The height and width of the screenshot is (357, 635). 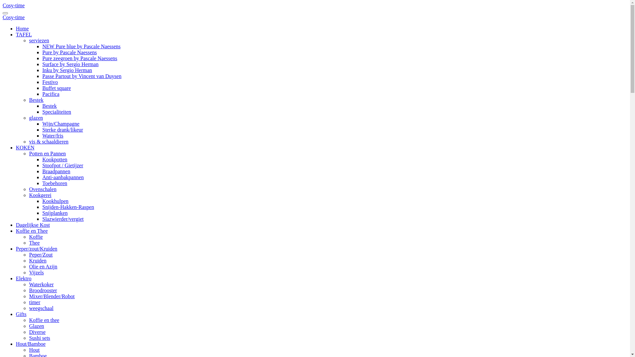 What do you see at coordinates (44, 320) in the screenshot?
I see `Koffie en thee` at bounding box center [44, 320].